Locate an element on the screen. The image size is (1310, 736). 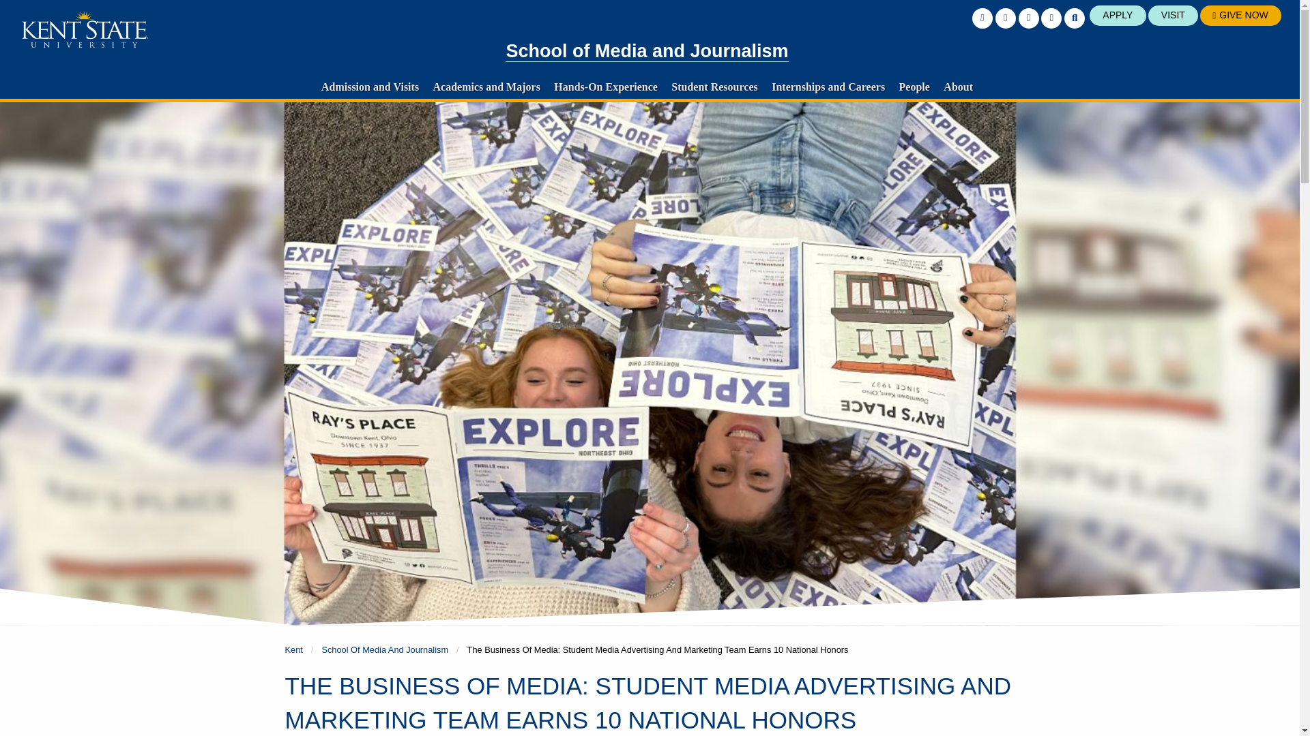
APPLY is located at coordinates (1118, 15).